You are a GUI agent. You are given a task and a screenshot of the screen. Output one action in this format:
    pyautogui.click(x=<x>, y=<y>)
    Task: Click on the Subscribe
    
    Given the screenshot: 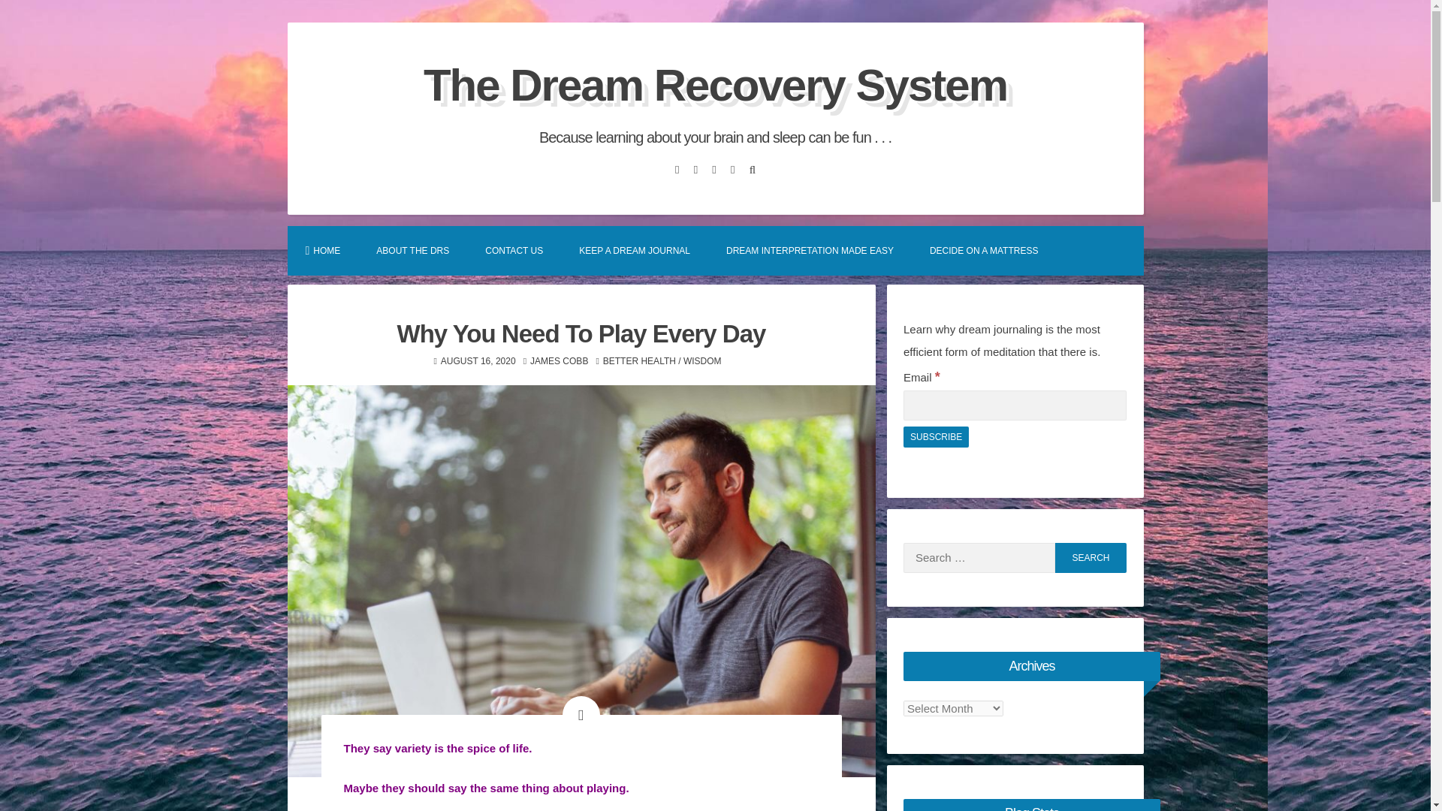 What is the action you would take?
    pyautogui.click(x=936, y=437)
    